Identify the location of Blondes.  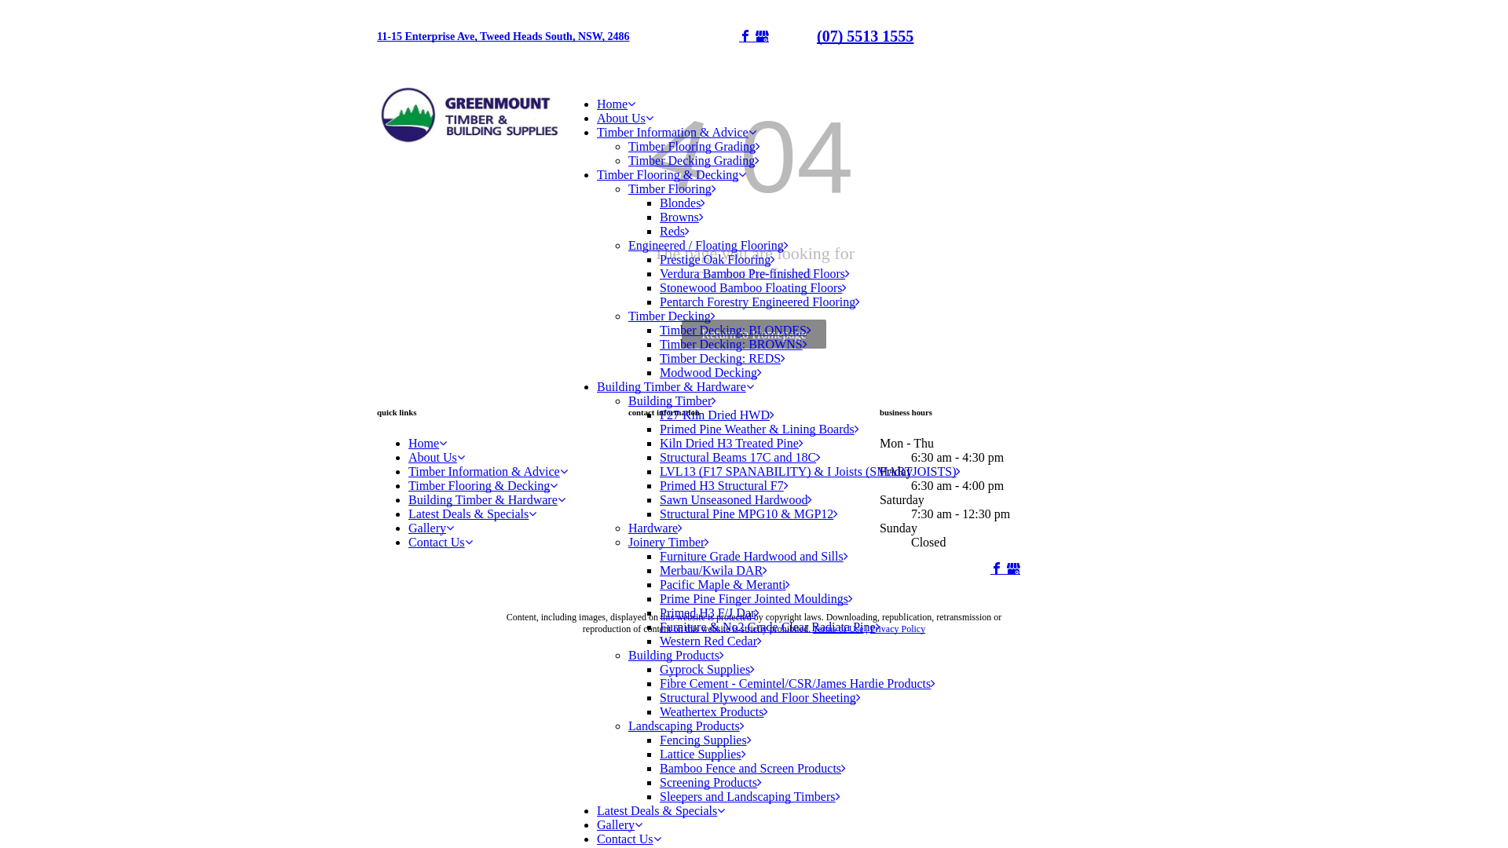
(683, 203).